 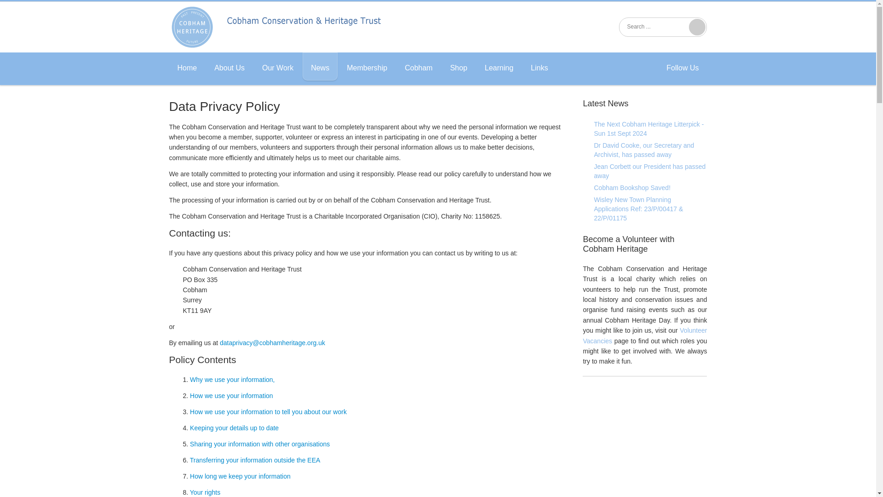 What do you see at coordinates (697, 27) in the screenshot?
I see `Search` at bounding box center [697, 27].